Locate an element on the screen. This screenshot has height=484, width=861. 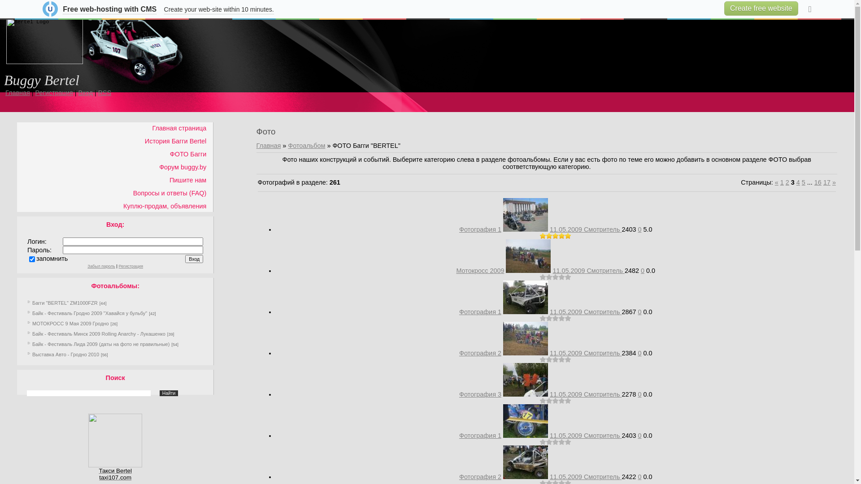
3 is located at coordinates (556, 442).